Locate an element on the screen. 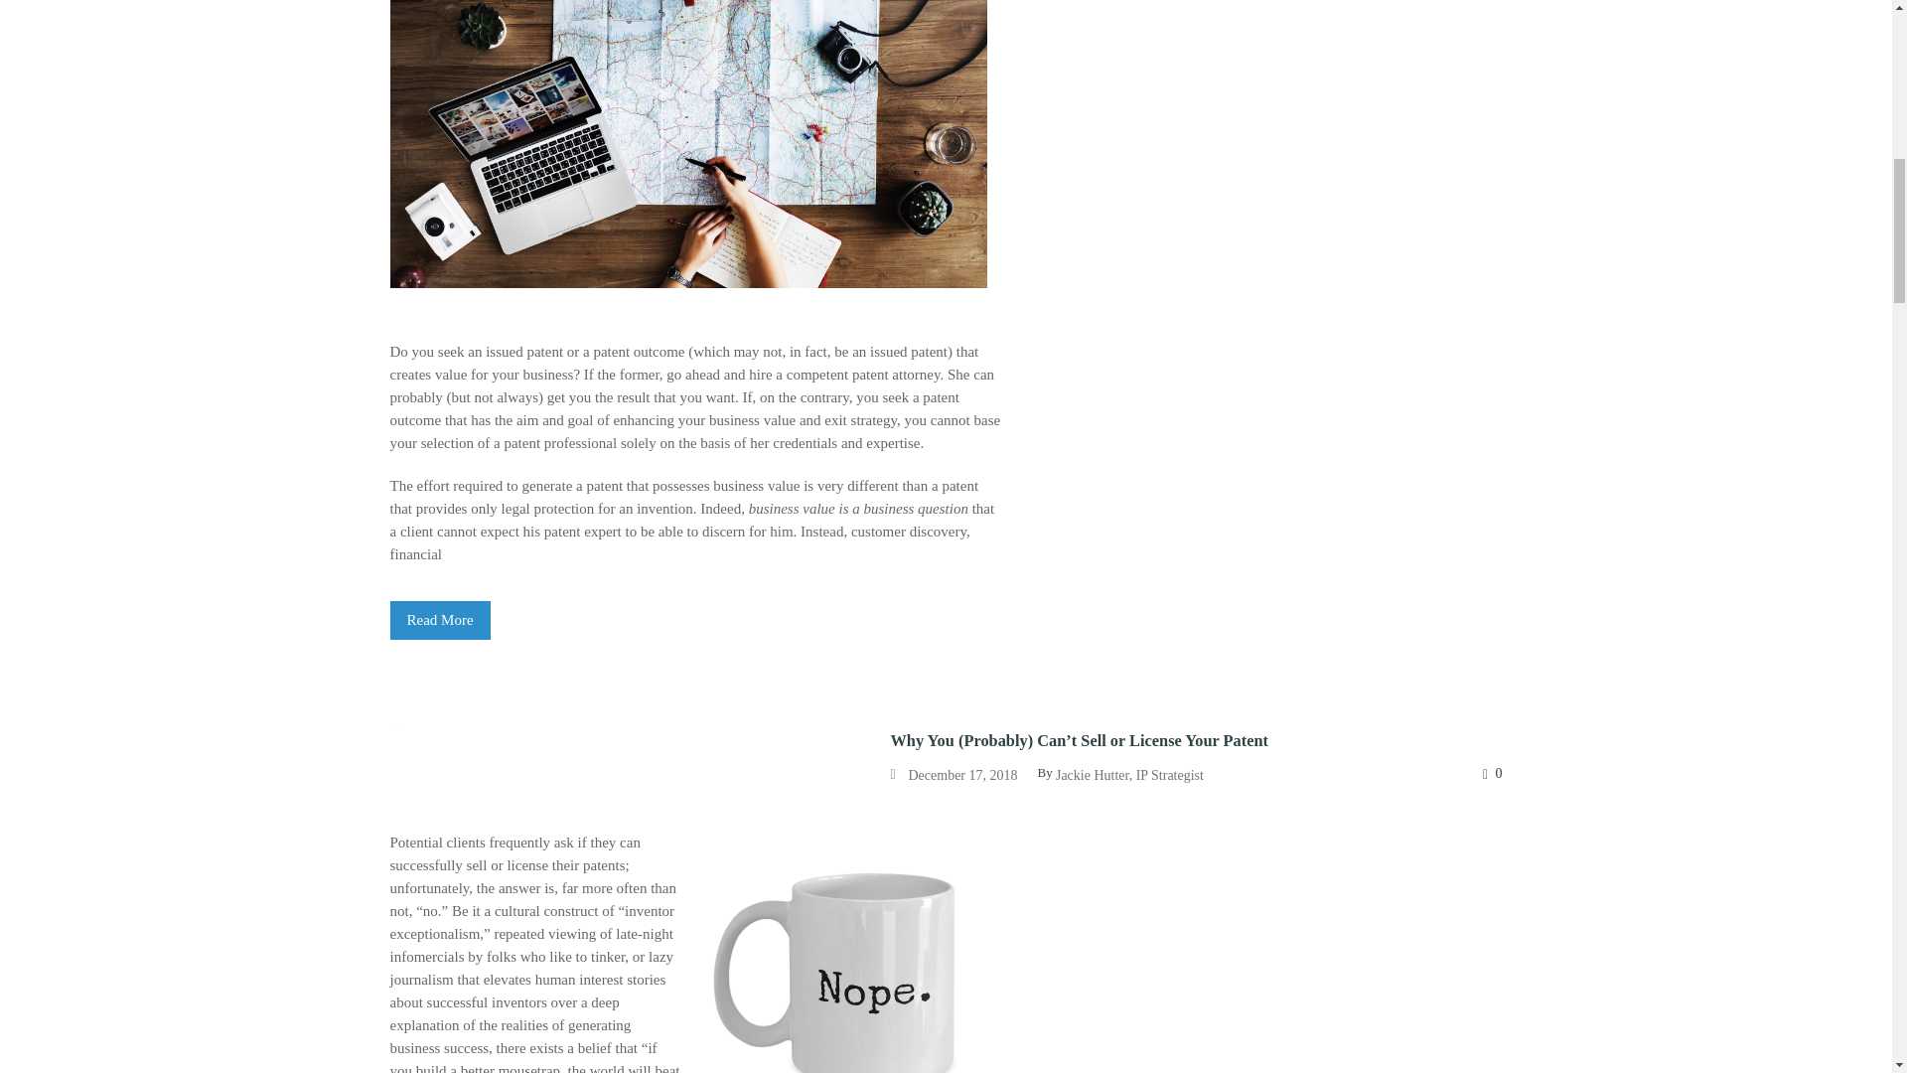  Read More is located at coordinates (439, 620).